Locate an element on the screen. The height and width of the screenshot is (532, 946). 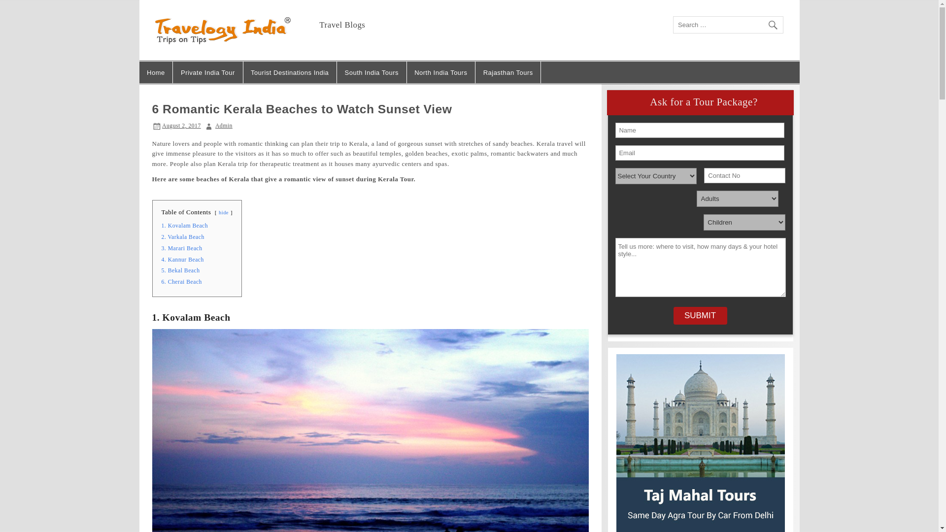
6. Cherai Beach is located at coordinates (182, 282).